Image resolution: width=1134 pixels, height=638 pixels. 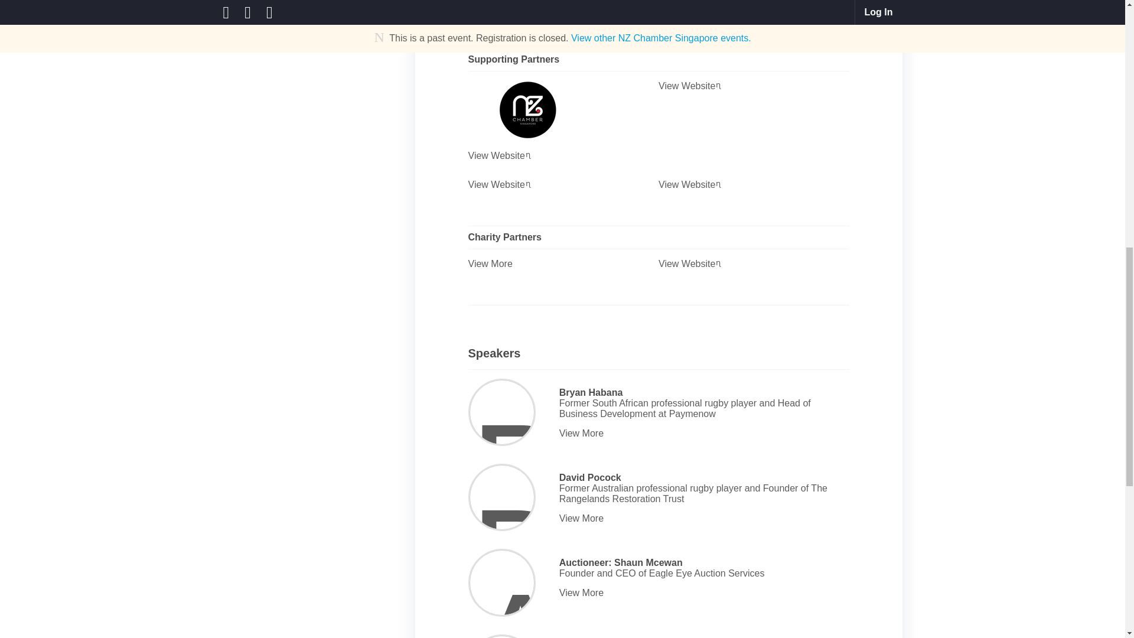 I want to click on View Website, so click(x=563, y=184).